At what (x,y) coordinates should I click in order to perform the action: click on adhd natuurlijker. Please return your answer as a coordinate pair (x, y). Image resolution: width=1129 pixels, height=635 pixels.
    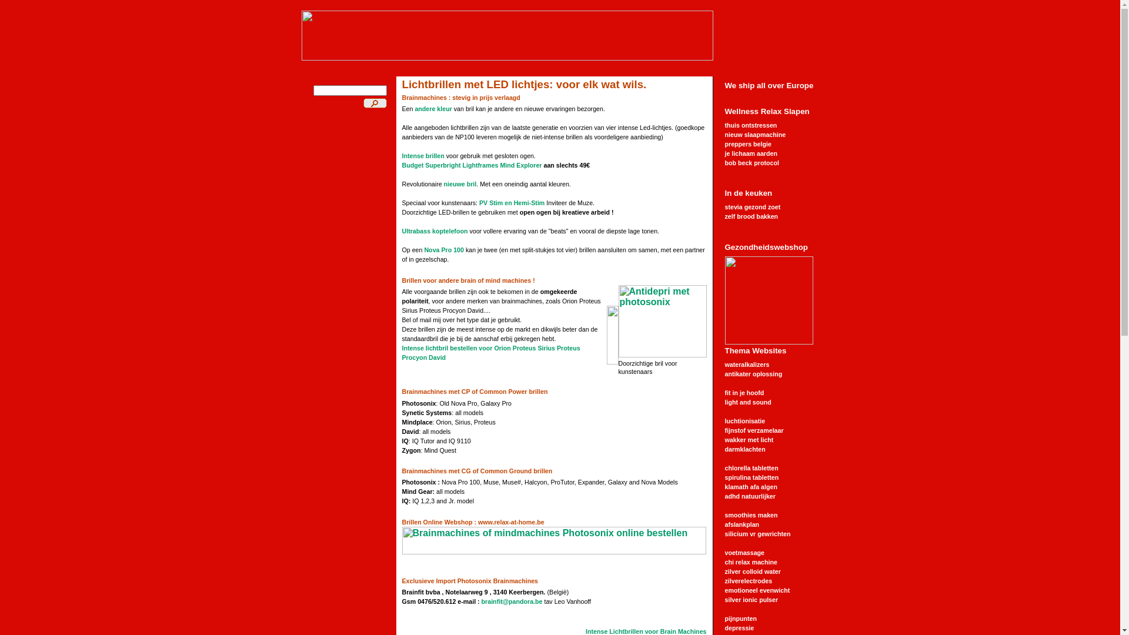
    Looking at the image, I should click on (750, 496).